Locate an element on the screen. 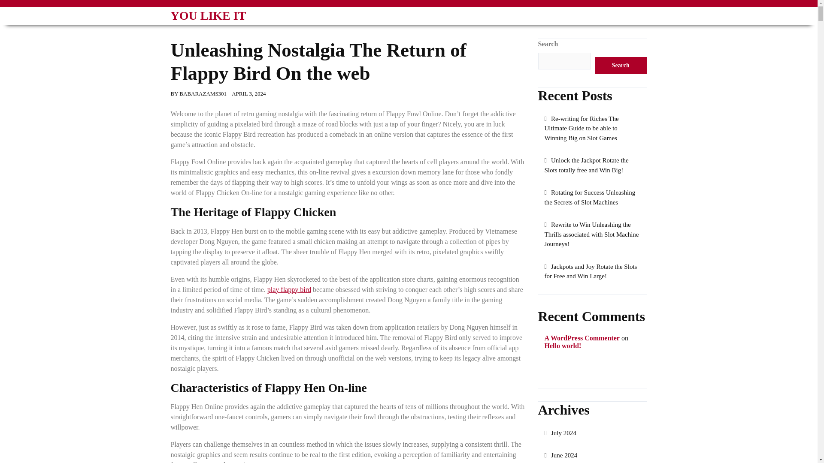  Jackpots and Joy Rotate the Slots for Free and Win Large! is located at coordinates (591, 272).